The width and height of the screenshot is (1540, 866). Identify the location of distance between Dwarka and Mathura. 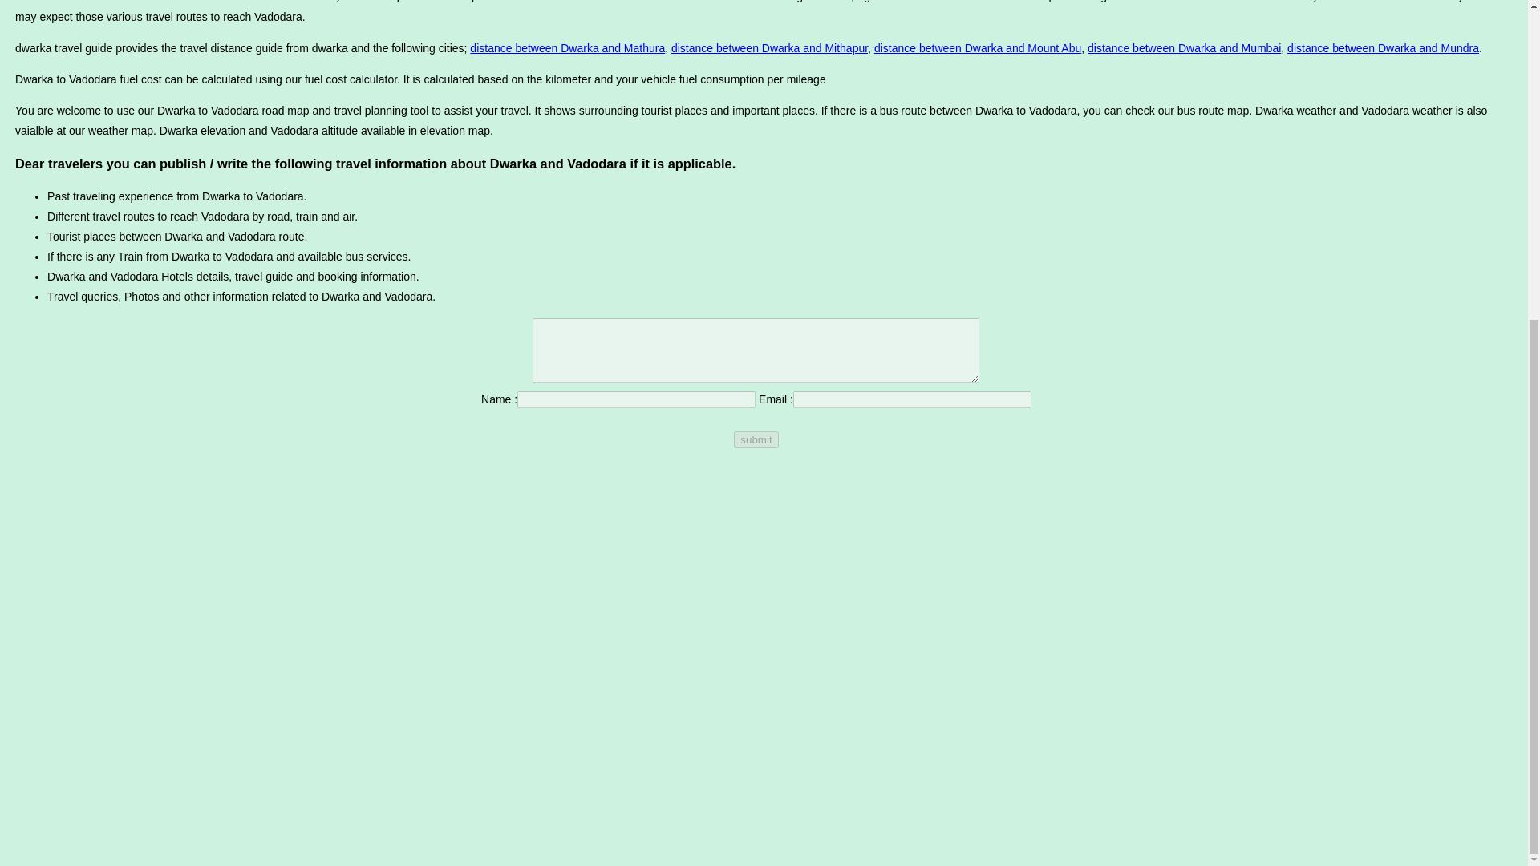
(567, 48).